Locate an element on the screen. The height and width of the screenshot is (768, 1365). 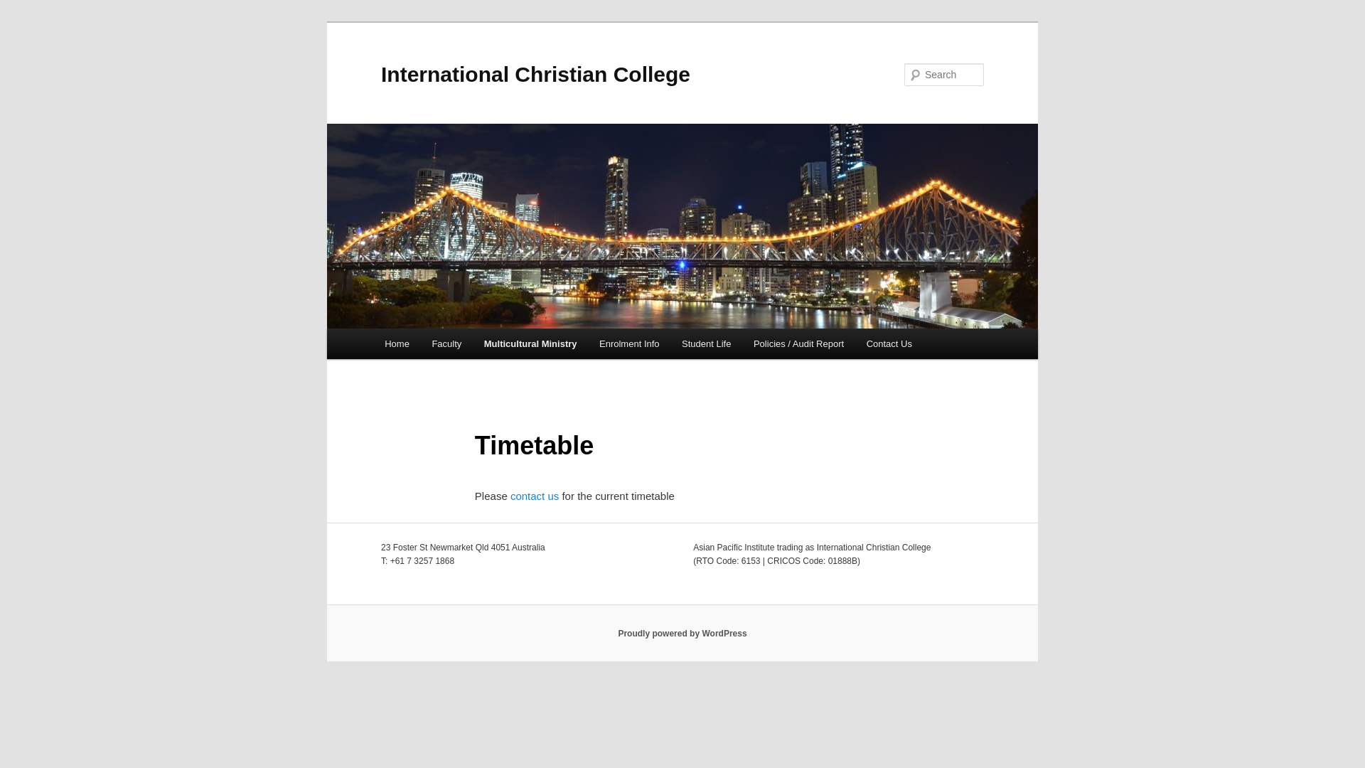
Enrolment Info is located at coordinates (629, 344).